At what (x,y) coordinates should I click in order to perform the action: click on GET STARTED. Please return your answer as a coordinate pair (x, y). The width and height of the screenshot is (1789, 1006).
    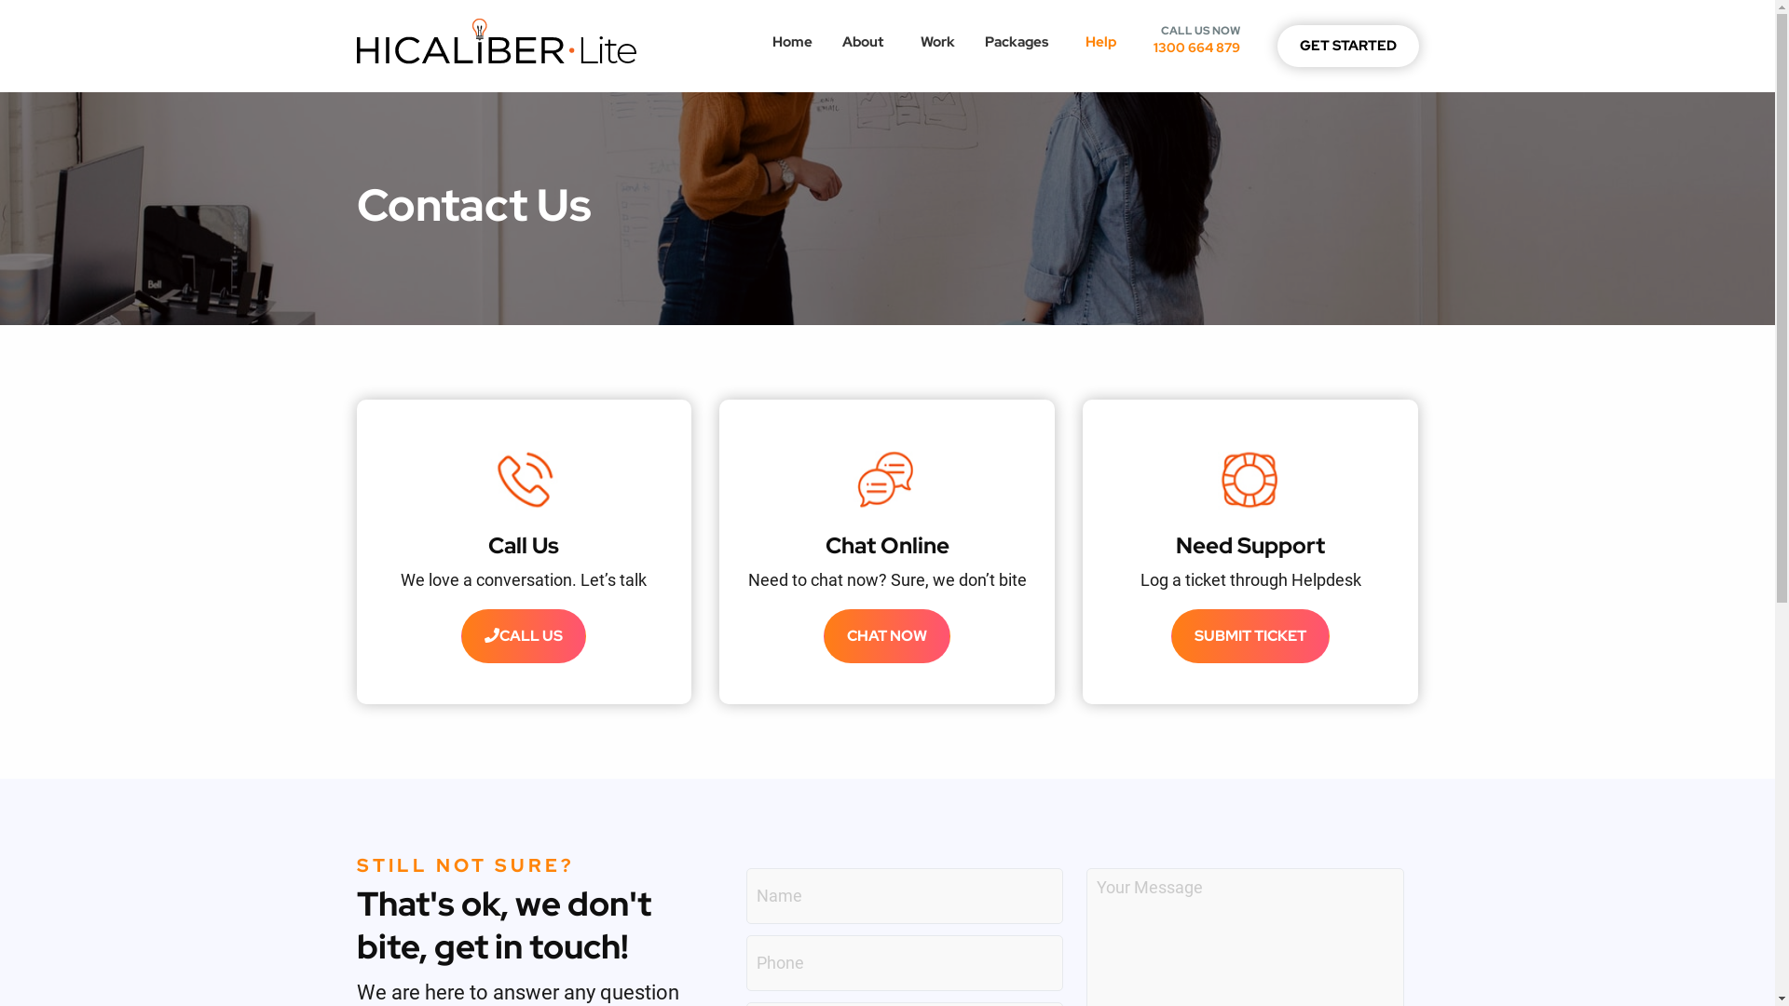
    Looking at the image, I should click on (1347, 47).